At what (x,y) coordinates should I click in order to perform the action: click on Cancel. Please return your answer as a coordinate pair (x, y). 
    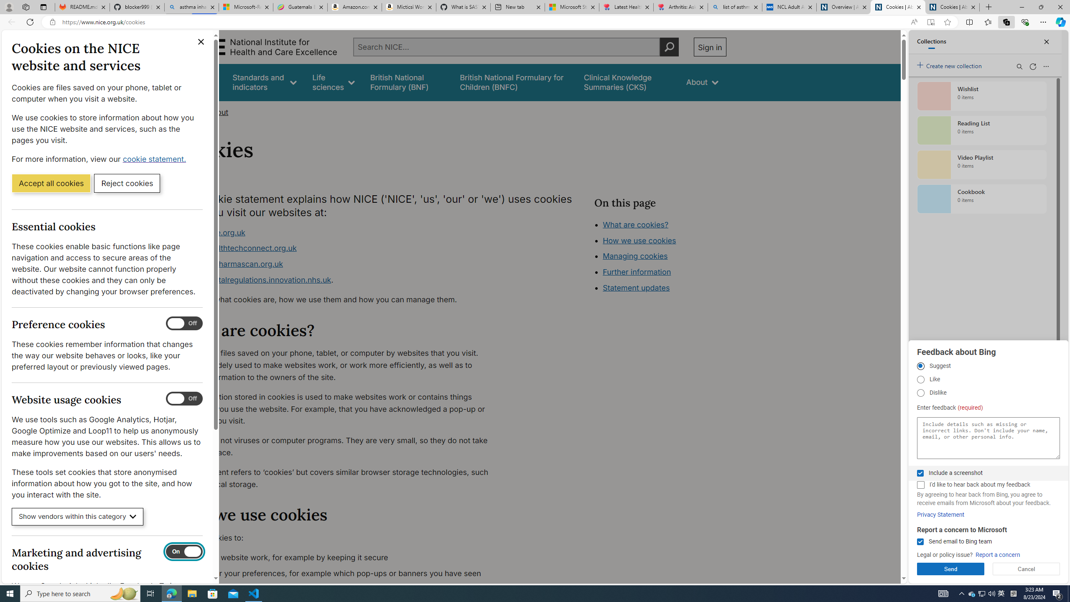
    Looking at the image, I should click on (1027, 569).